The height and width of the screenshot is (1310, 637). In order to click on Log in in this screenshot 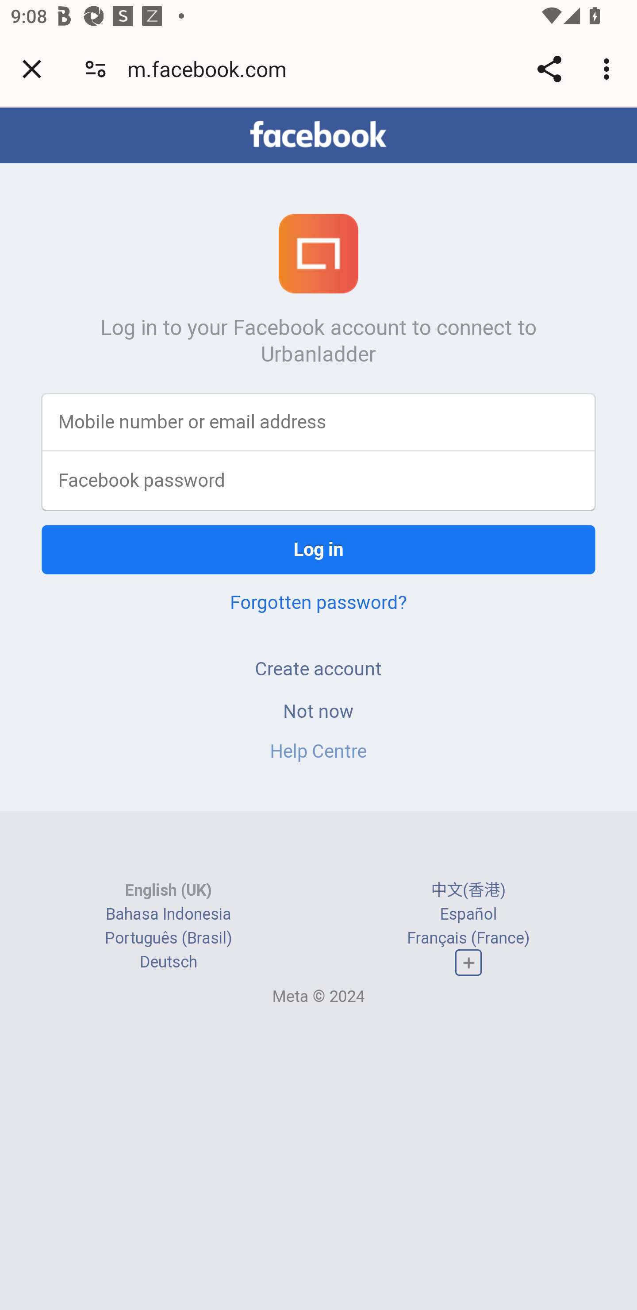, I will do `click(318, 549)`.